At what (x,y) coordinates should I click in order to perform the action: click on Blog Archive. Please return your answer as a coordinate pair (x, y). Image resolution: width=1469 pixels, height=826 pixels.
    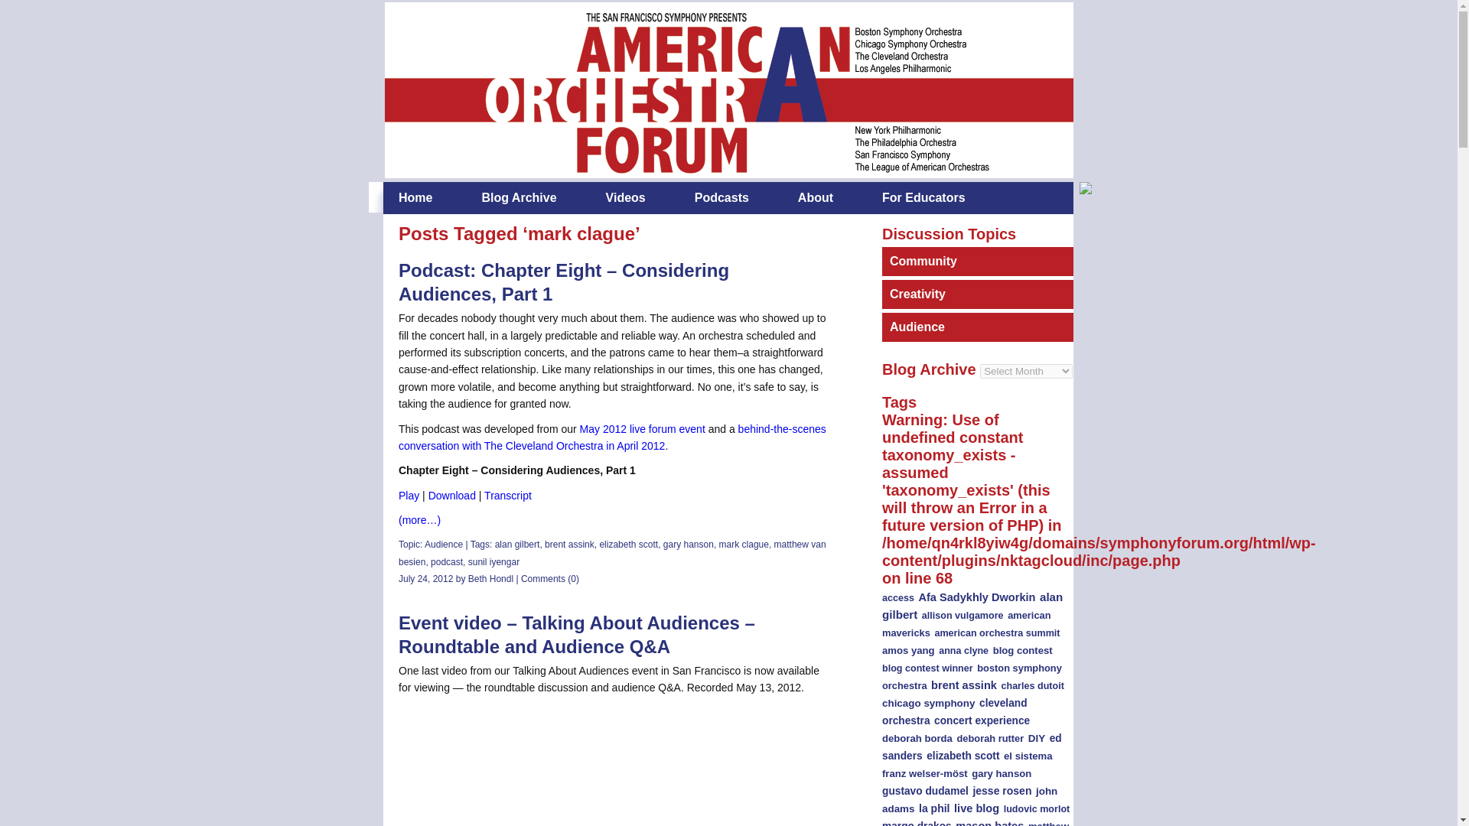
    Looking at the image, I should click on (519, 197).